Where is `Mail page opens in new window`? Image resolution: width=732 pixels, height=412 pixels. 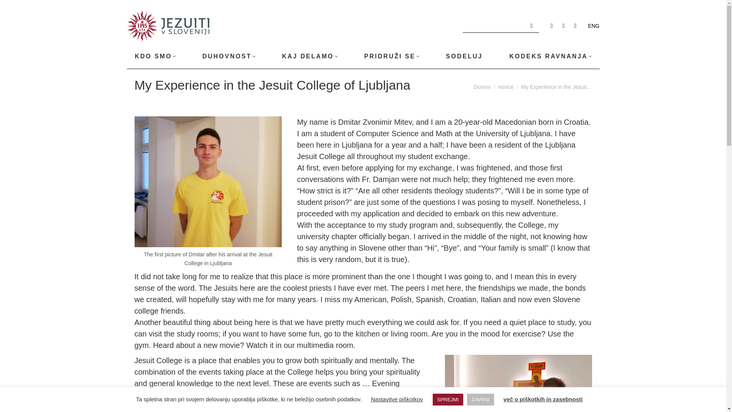 Mail page opens in new window is located at coordinates (575, 26).